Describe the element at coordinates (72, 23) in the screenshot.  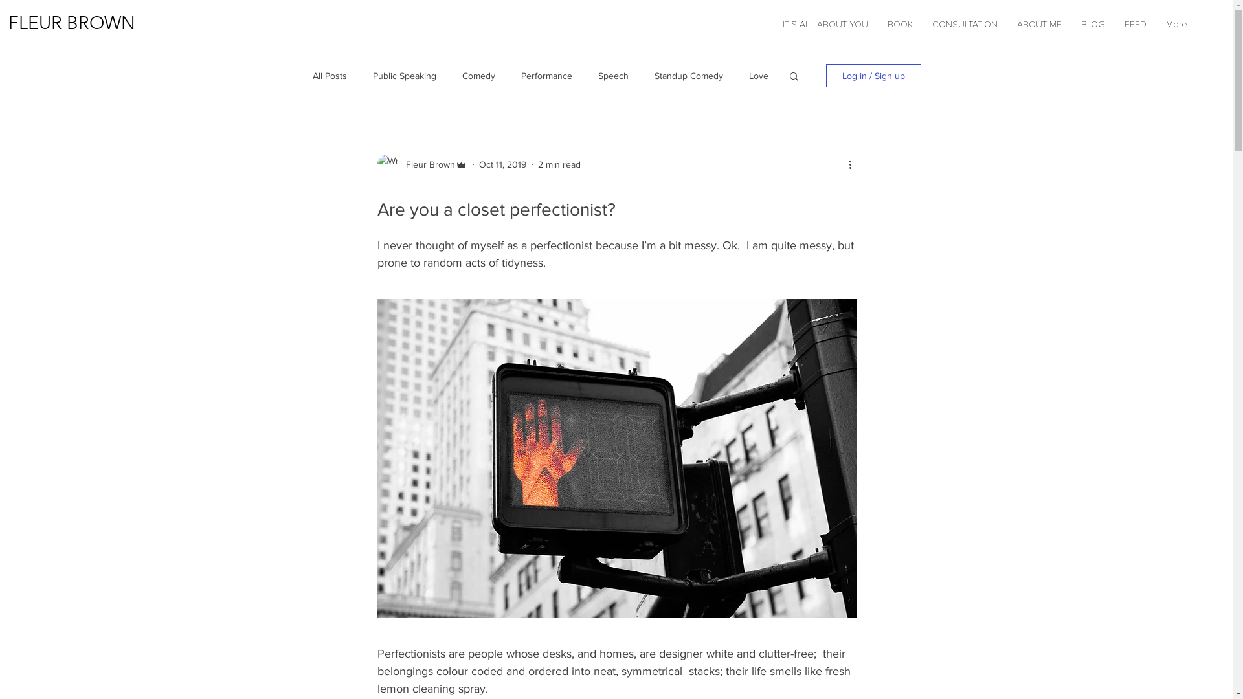
I see `FLEUR BROWN` at that location.